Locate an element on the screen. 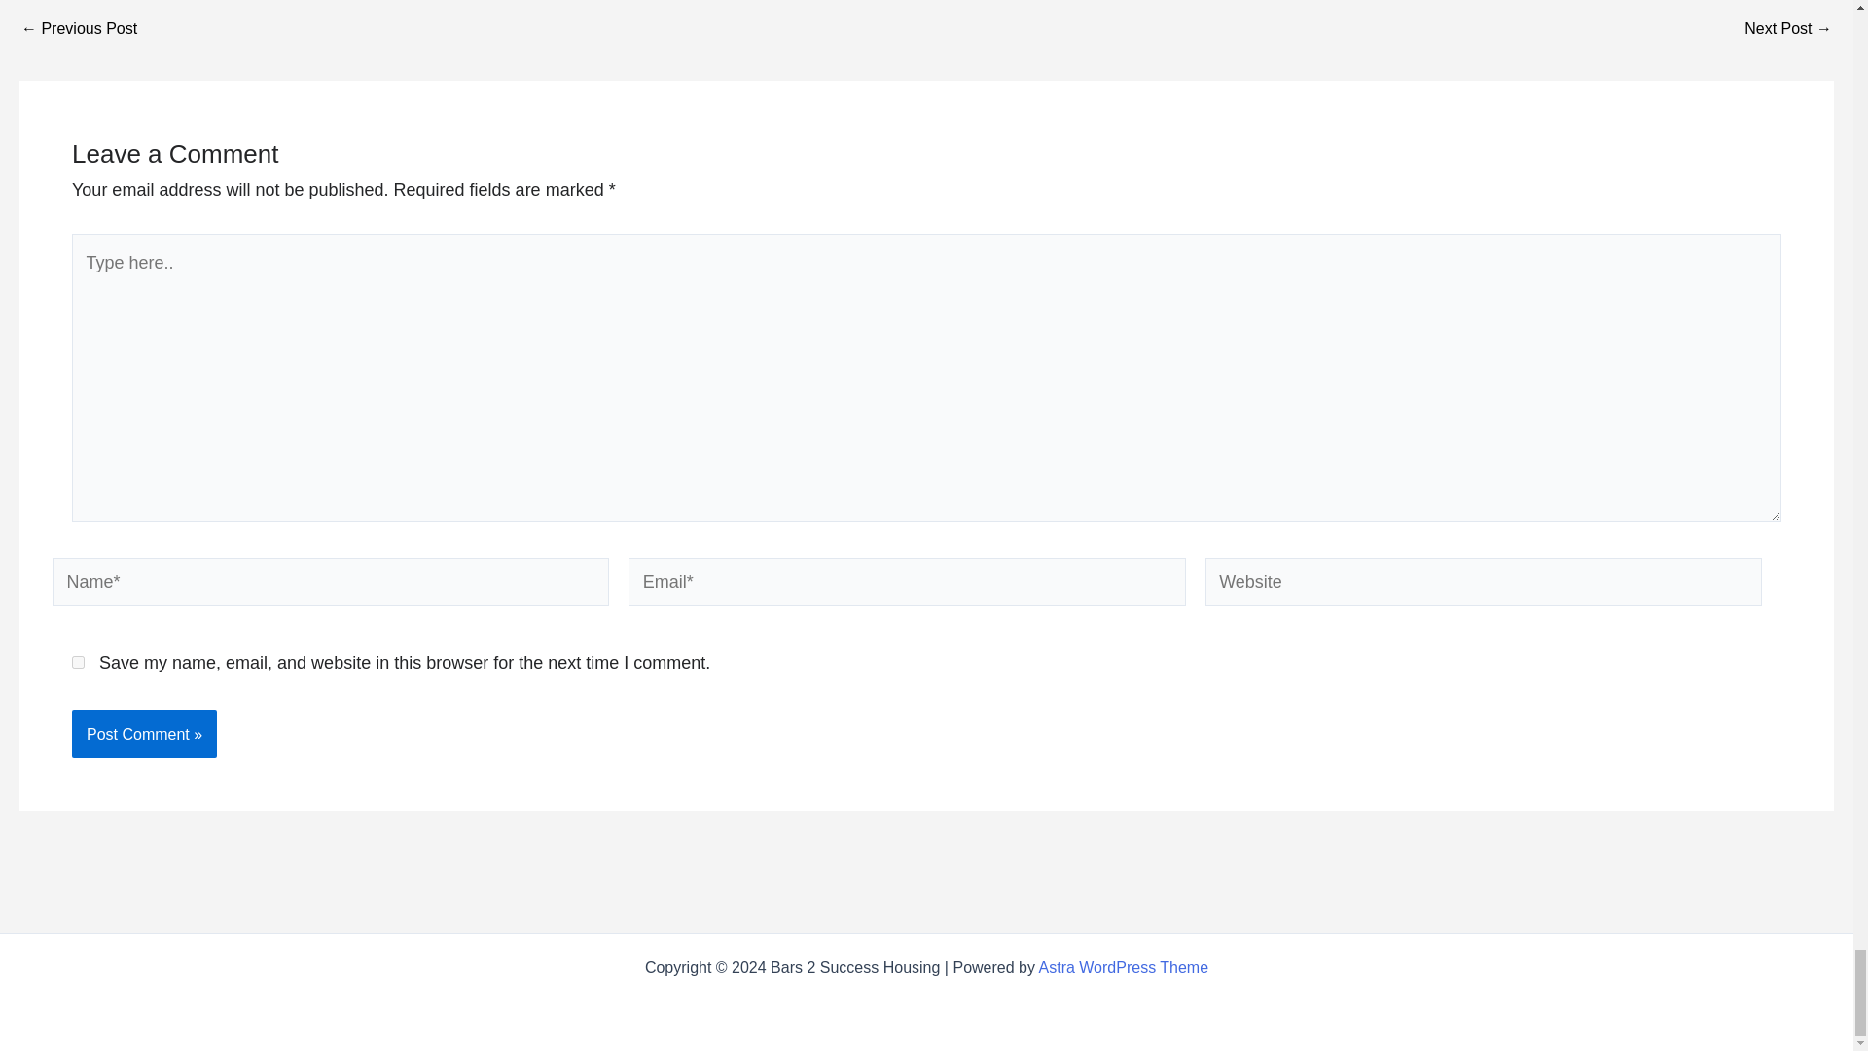  Astra WordPress Theme is located at coordinates (1123, 967).